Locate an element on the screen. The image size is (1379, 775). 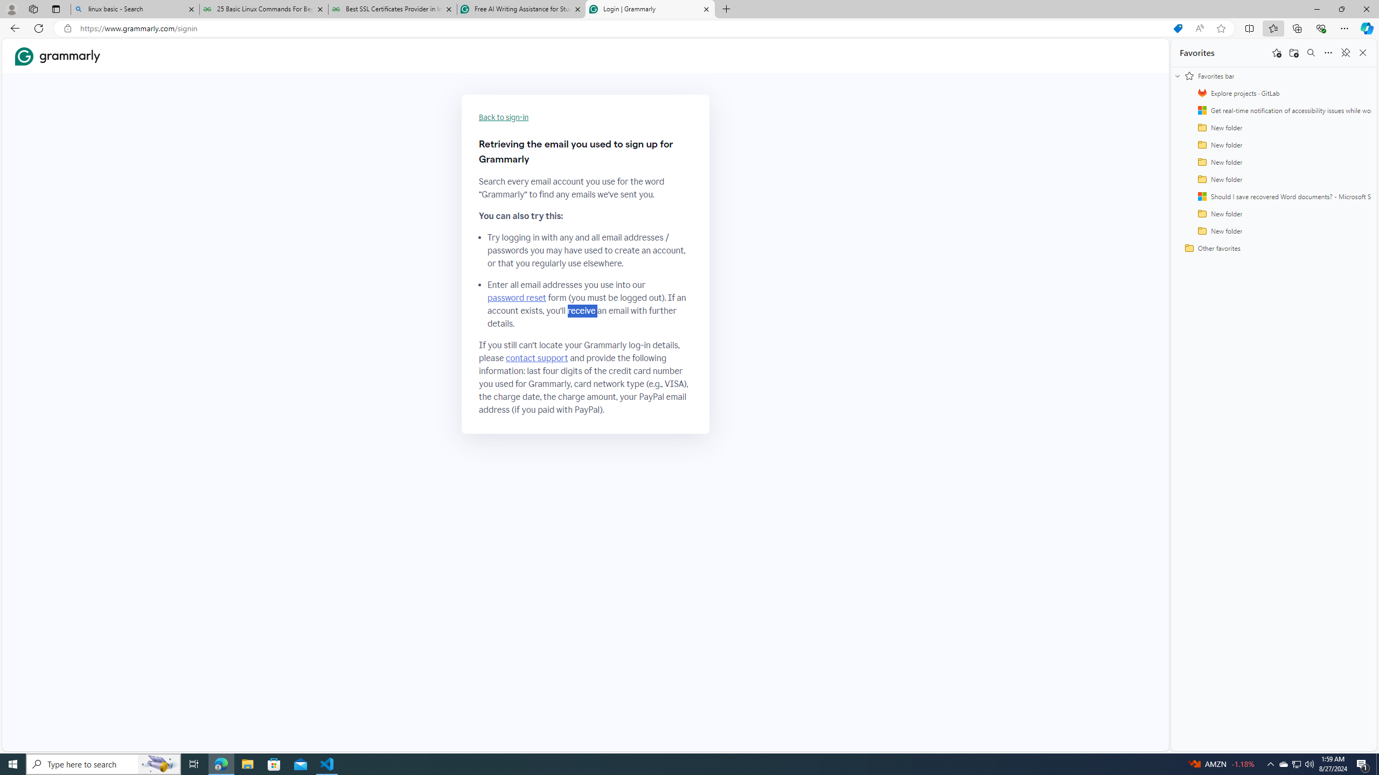
Close favorites is located at coordinates (1363, 53).